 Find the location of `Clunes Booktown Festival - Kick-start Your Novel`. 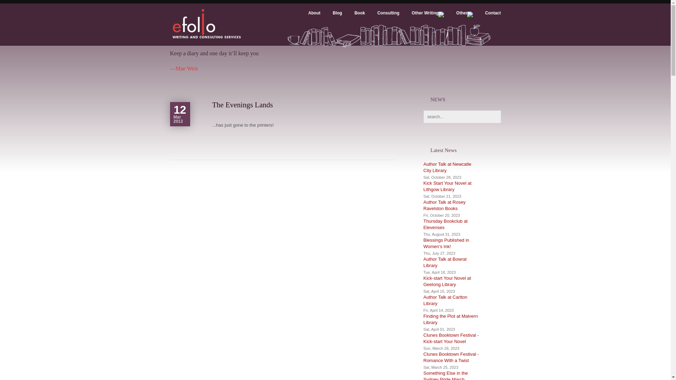

Clunes Booktown Festival - Kick-start Your Novel is located at coordinates (451, 338).